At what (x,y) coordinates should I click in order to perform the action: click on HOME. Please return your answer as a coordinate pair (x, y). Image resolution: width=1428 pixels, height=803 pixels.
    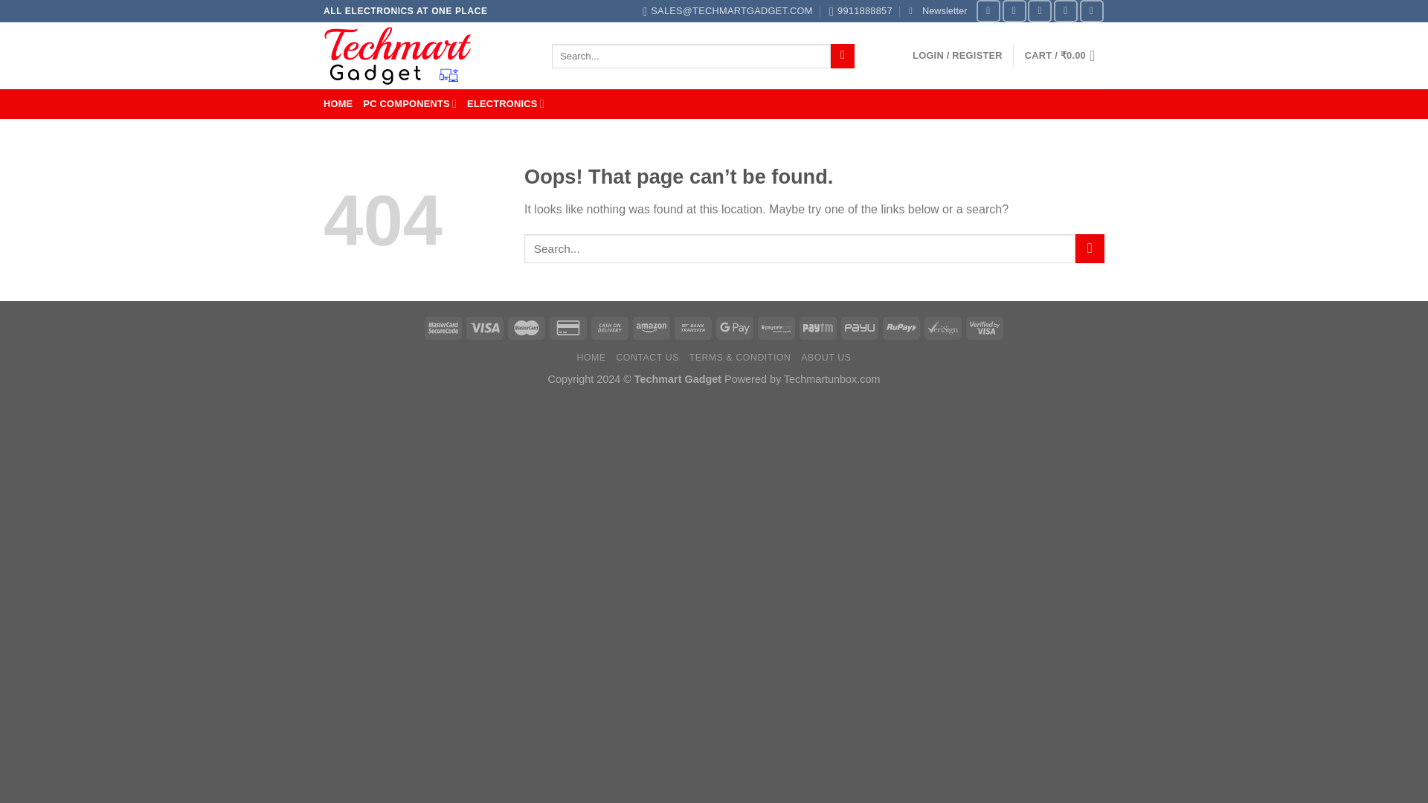
    Looking at the image, I should click on (338, 104).